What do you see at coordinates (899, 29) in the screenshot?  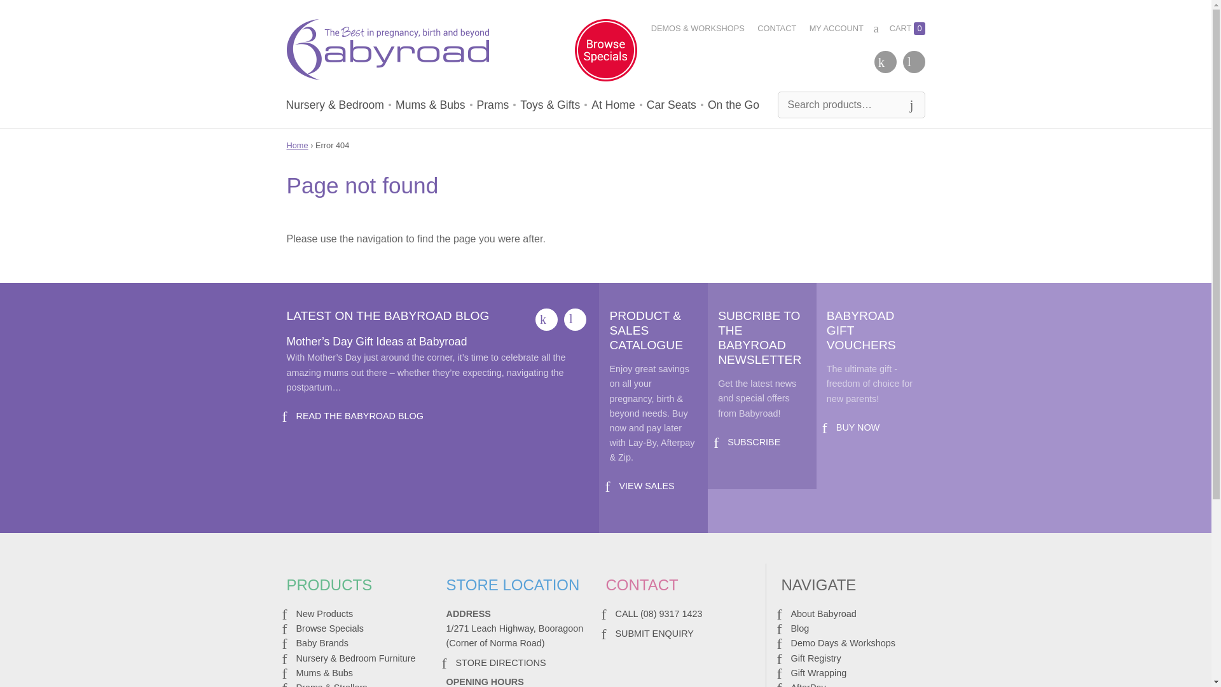 I see `Cart` at bounding box center [899, 29].